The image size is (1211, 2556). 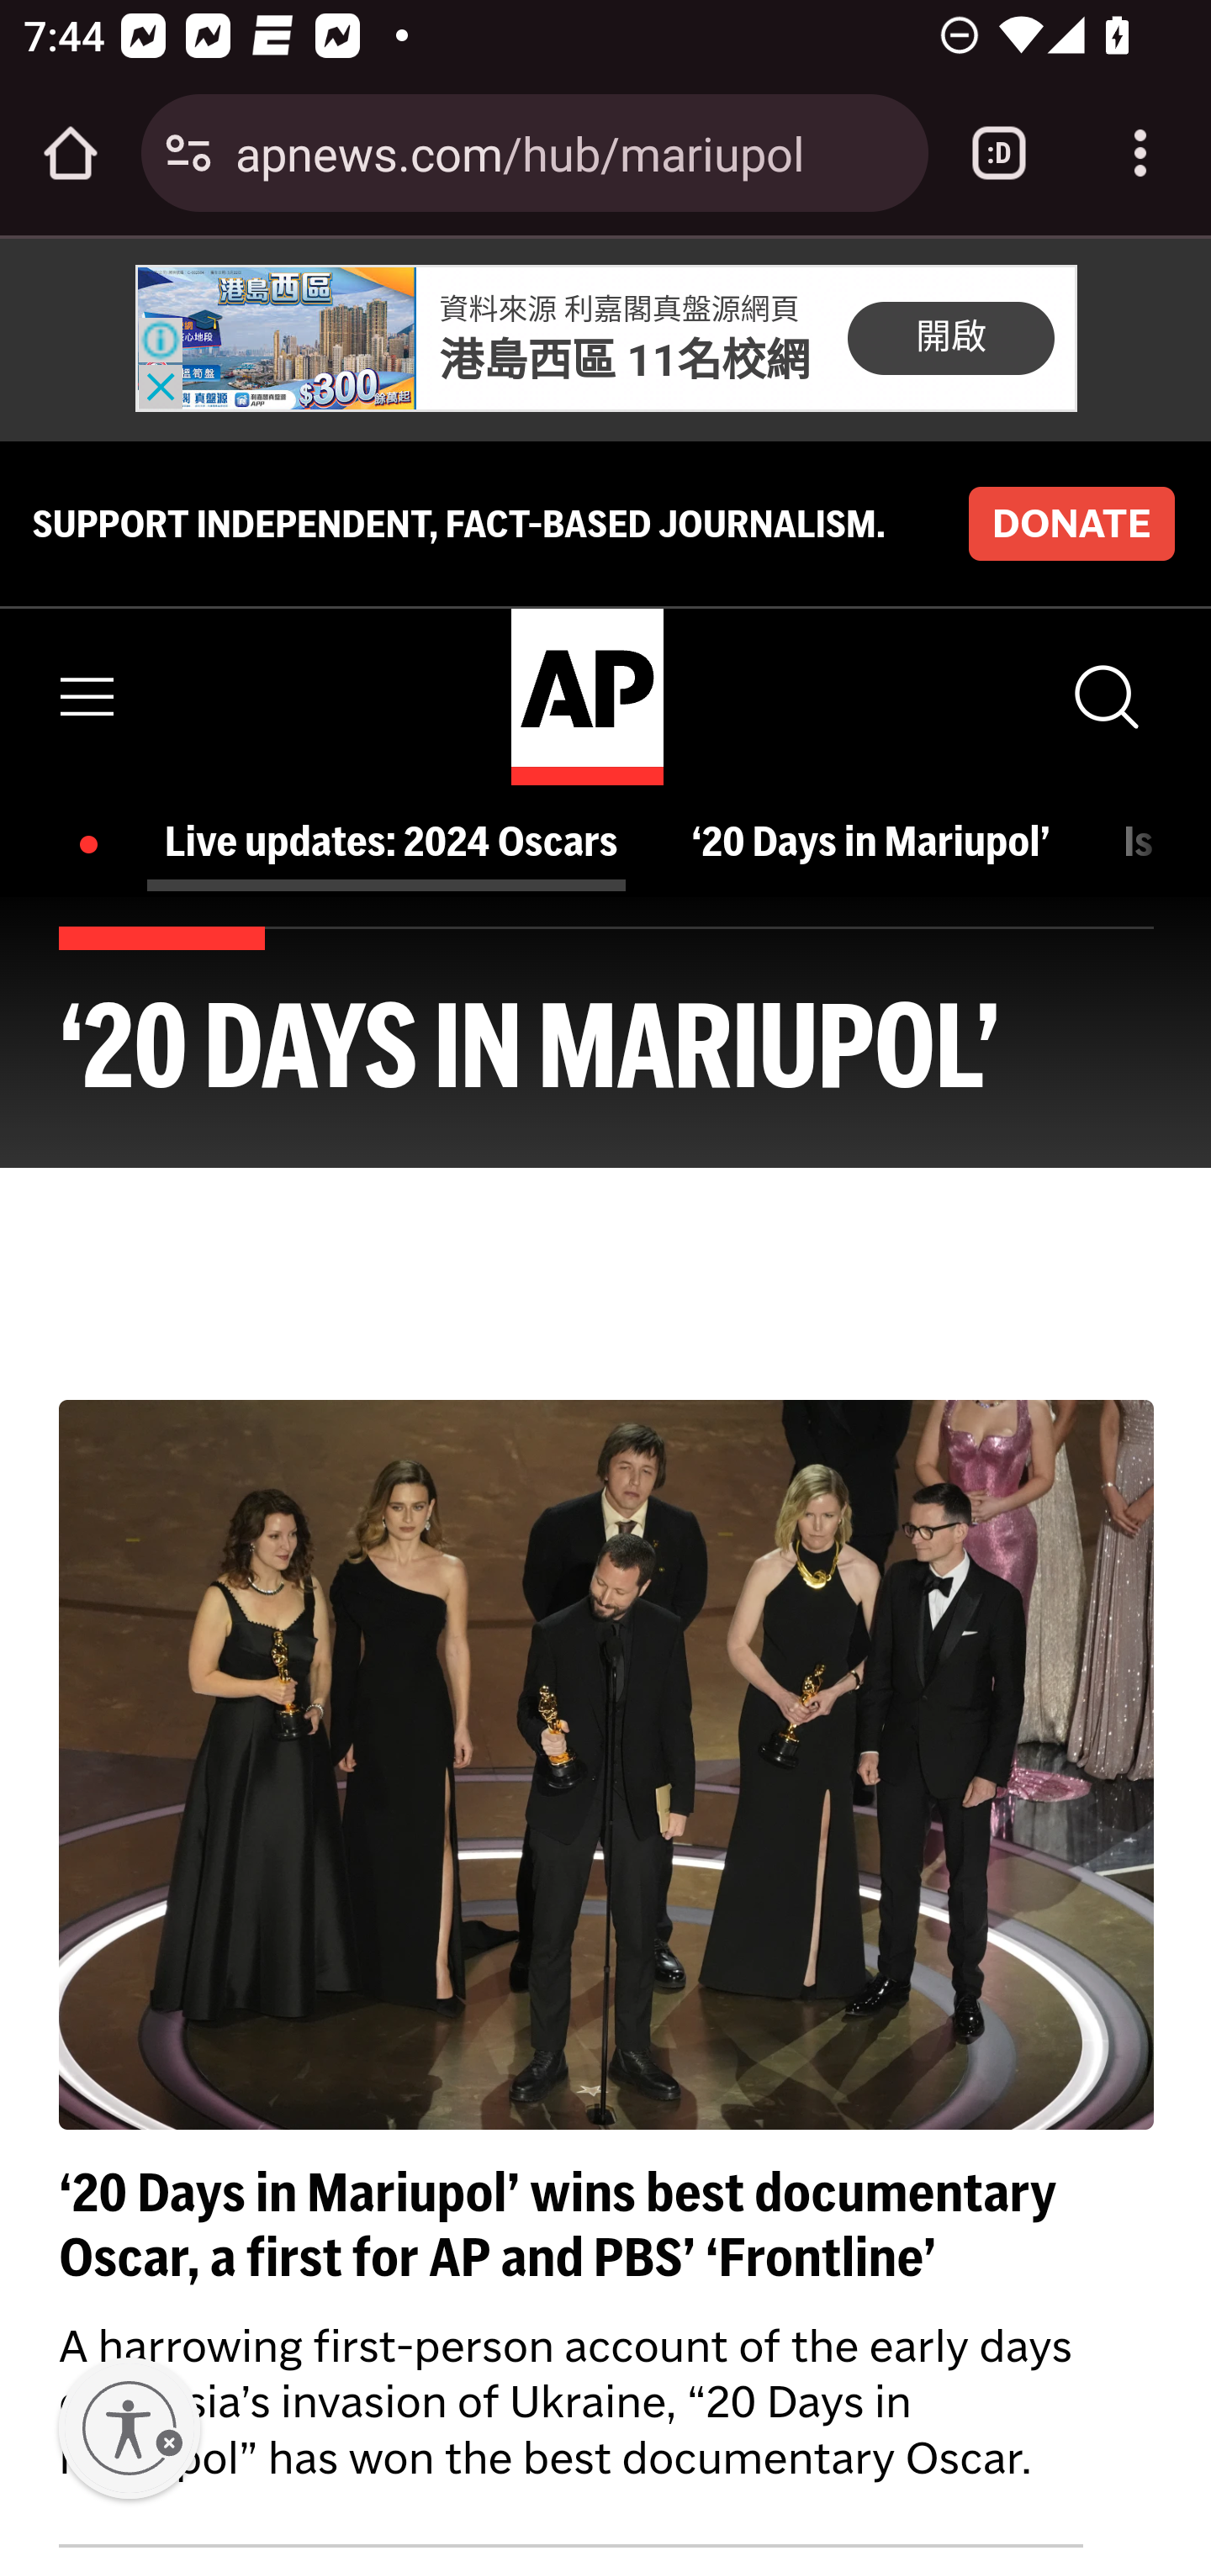 What do you see at coordinates (130, 2429) in the screenshot?
I see `Enable accessibility` at bounding box center [130, 2429].